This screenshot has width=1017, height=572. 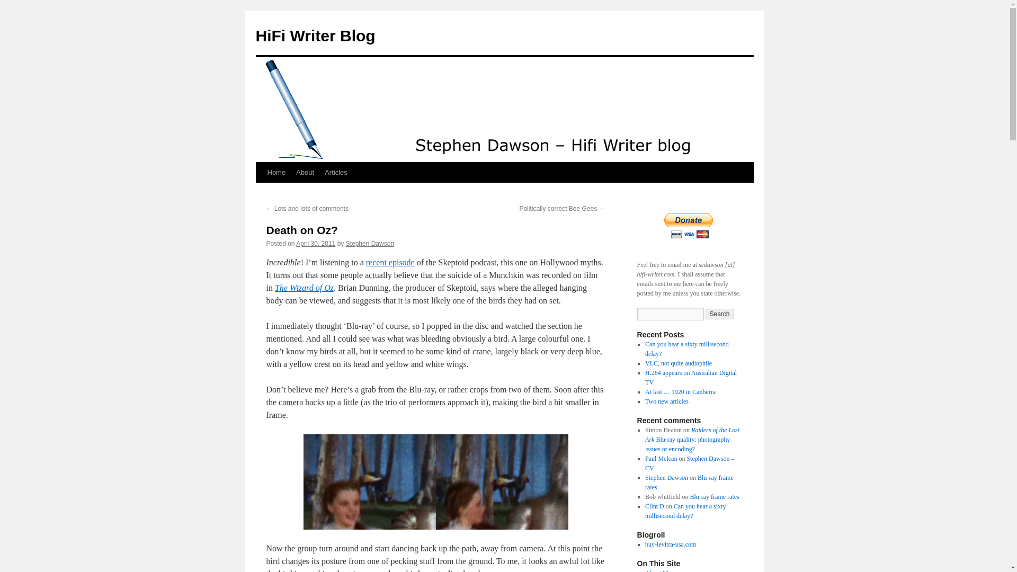 What do you see at coordinates (658, 570) in the screenshot?
I see `All about the website owner, Stephen Dawson` at bounding box center [658, 570].